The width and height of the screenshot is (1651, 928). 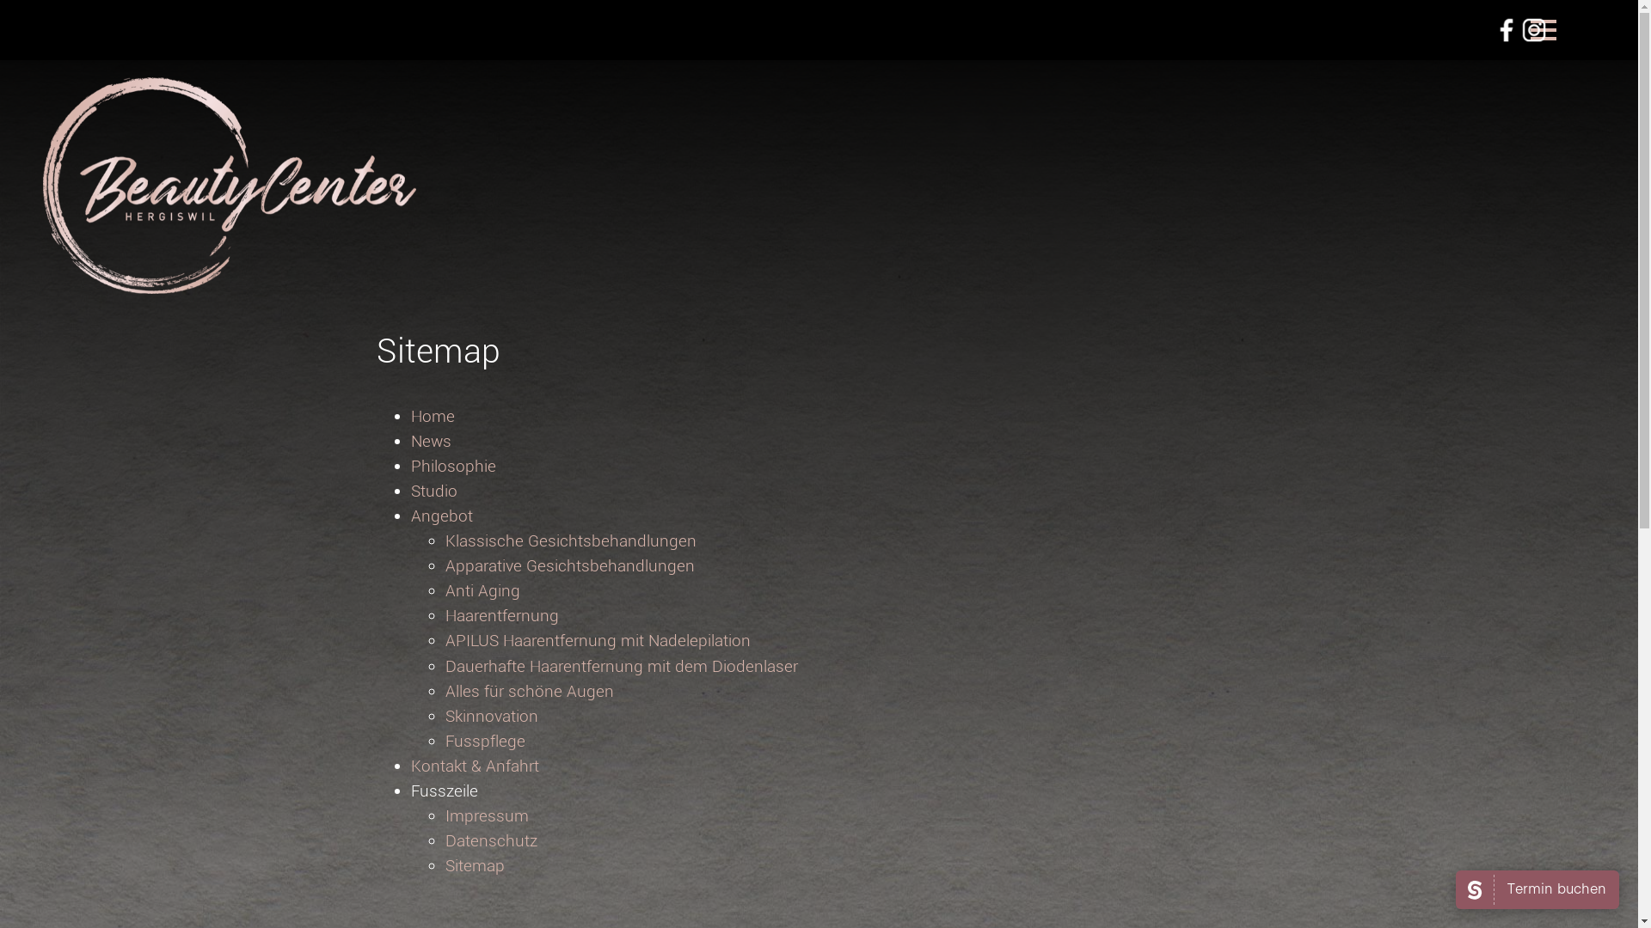 I want to click on Impressum, so click(x=487, y=816).